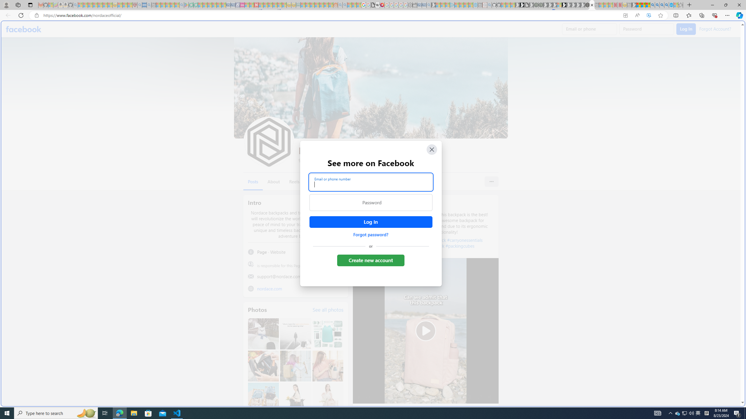 The width and height of the screenshot is (746, 419). What do you see at coordinates (377, 5) in the screenshot?
I see `Target page - Wikipedia` at bounding box center [377, 5].